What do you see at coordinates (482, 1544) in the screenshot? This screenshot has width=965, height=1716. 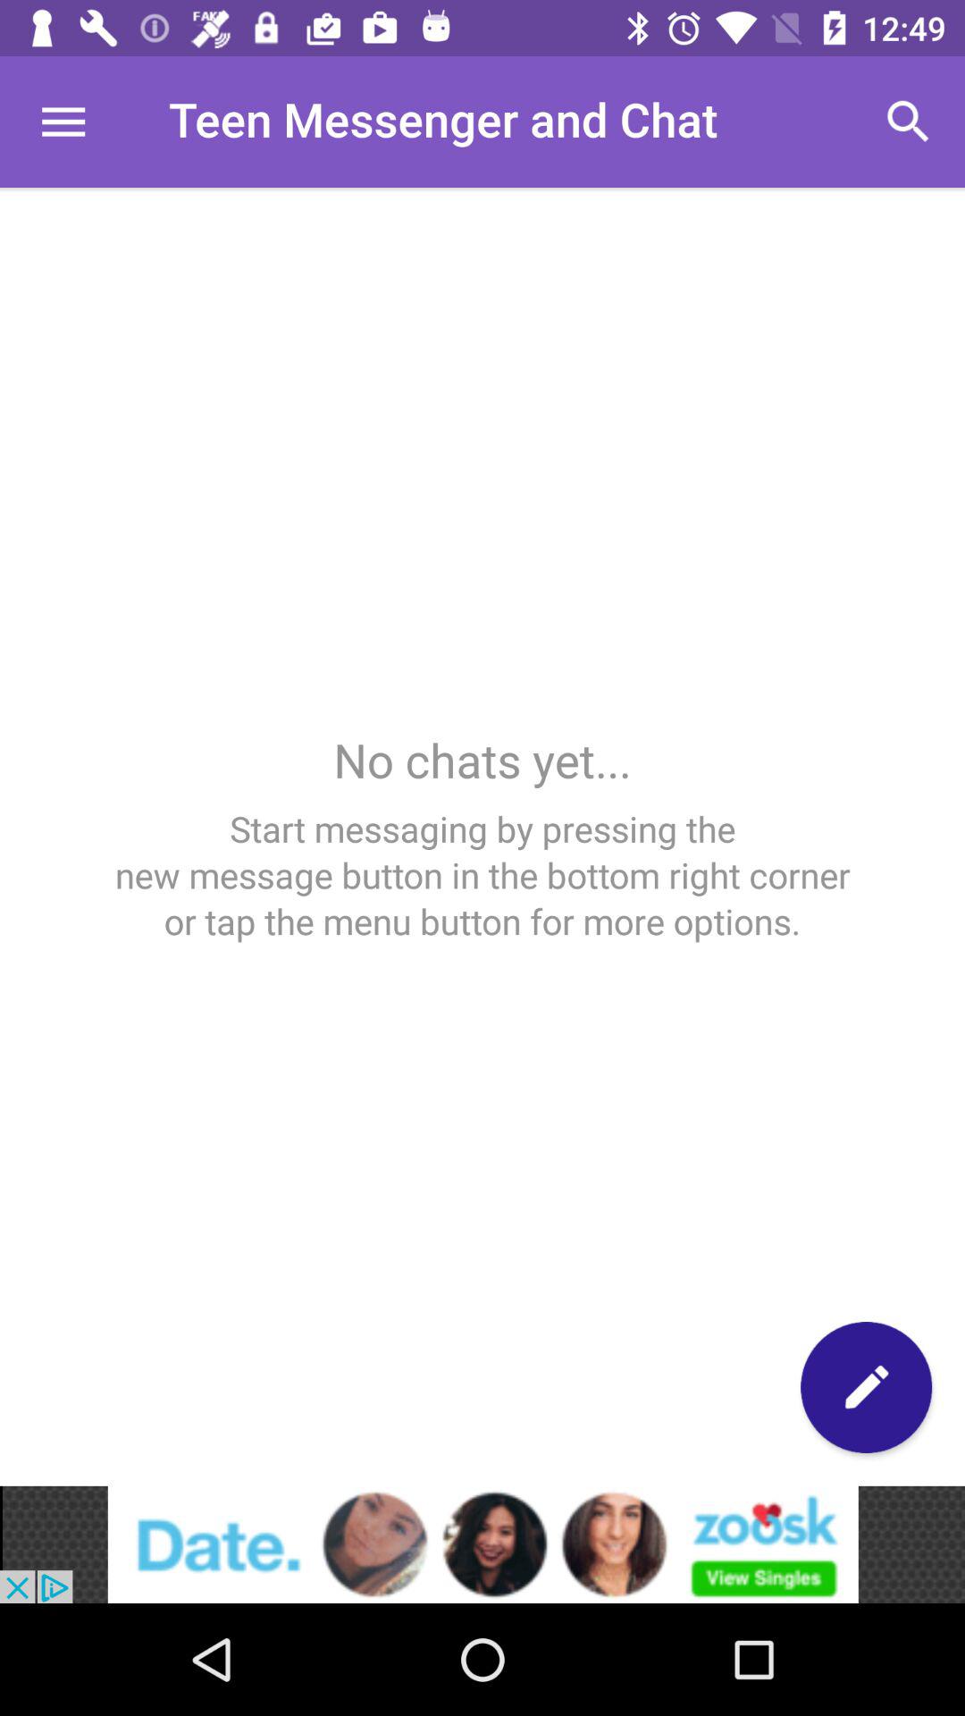 I see `go to advertisement` at bounding box center [482, 1544].